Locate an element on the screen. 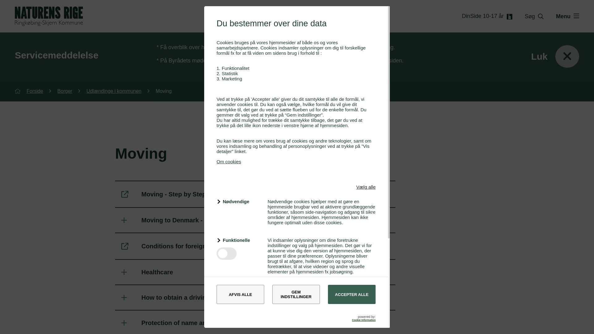  ACCEPTER ALLE is located at coordinates (351, 294).